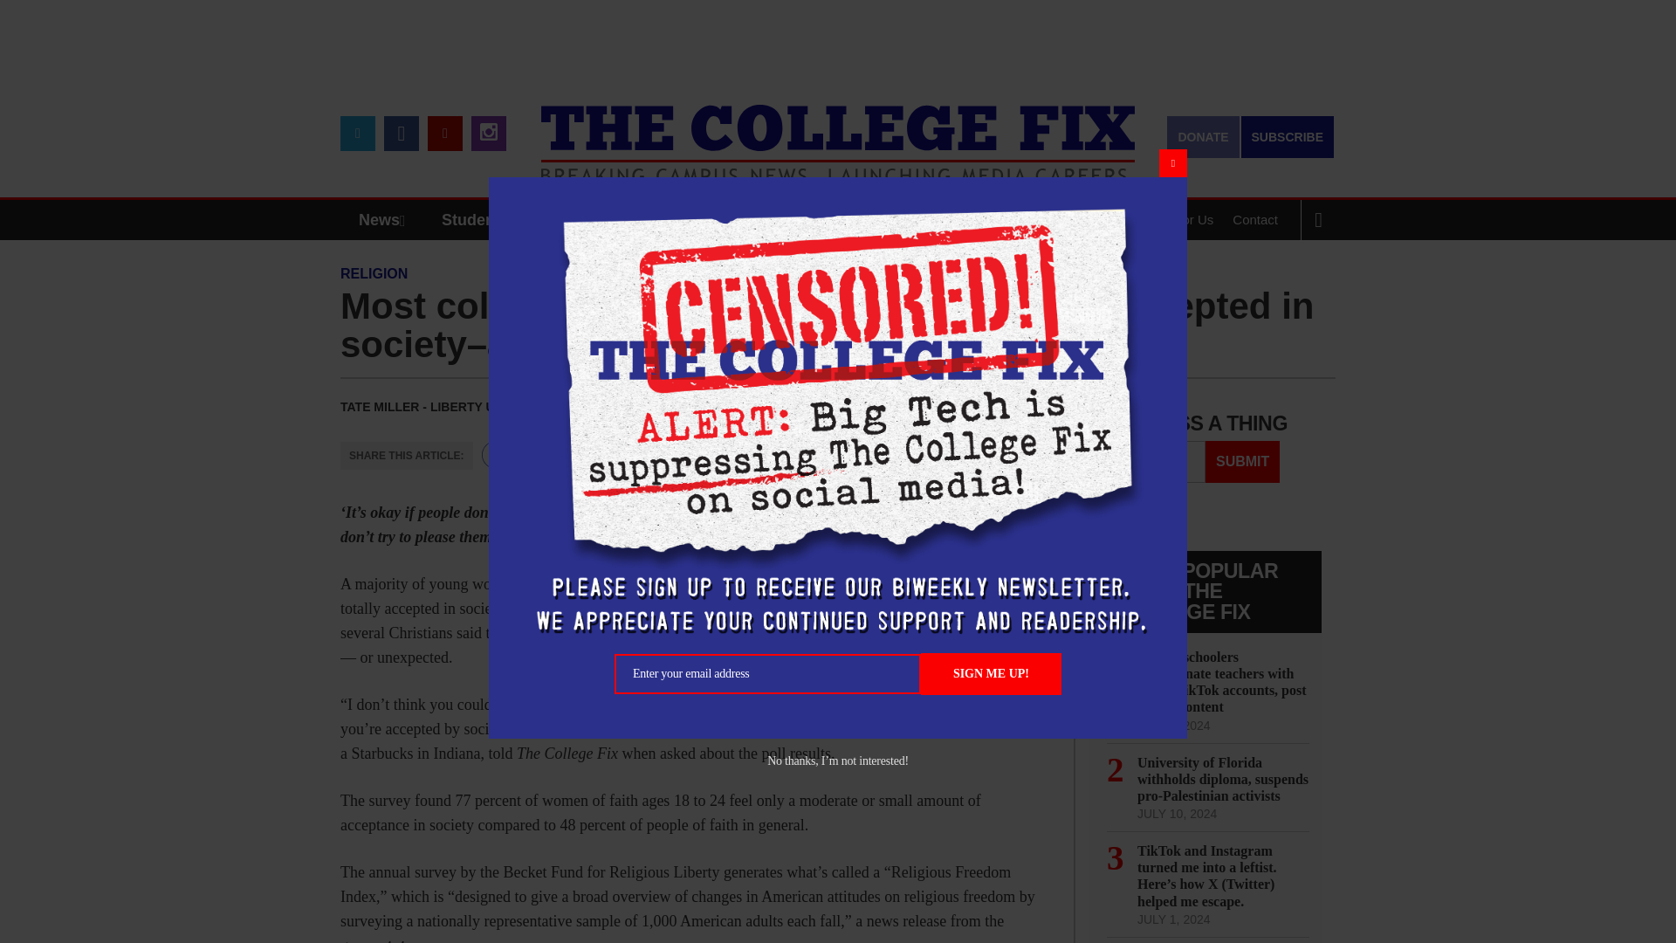 Image resolution: width=1676 pixels, height=943 pixels. What do you see at coordinates (1080, 220) in the screenshot?
I see `About The Fix` at bounding box center [1080, 220].